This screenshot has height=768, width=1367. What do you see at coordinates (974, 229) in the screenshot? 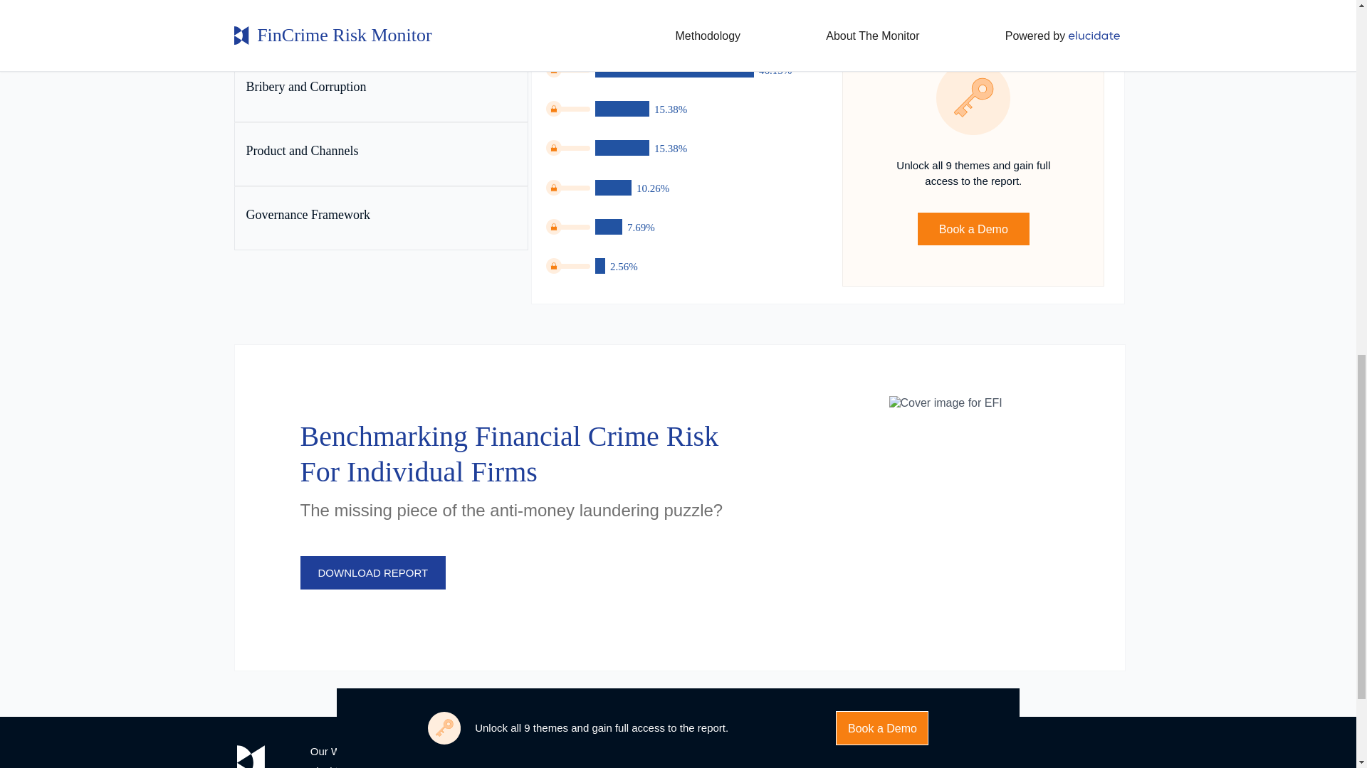
I see `Book a Demo` at bounding box center [974, 229].